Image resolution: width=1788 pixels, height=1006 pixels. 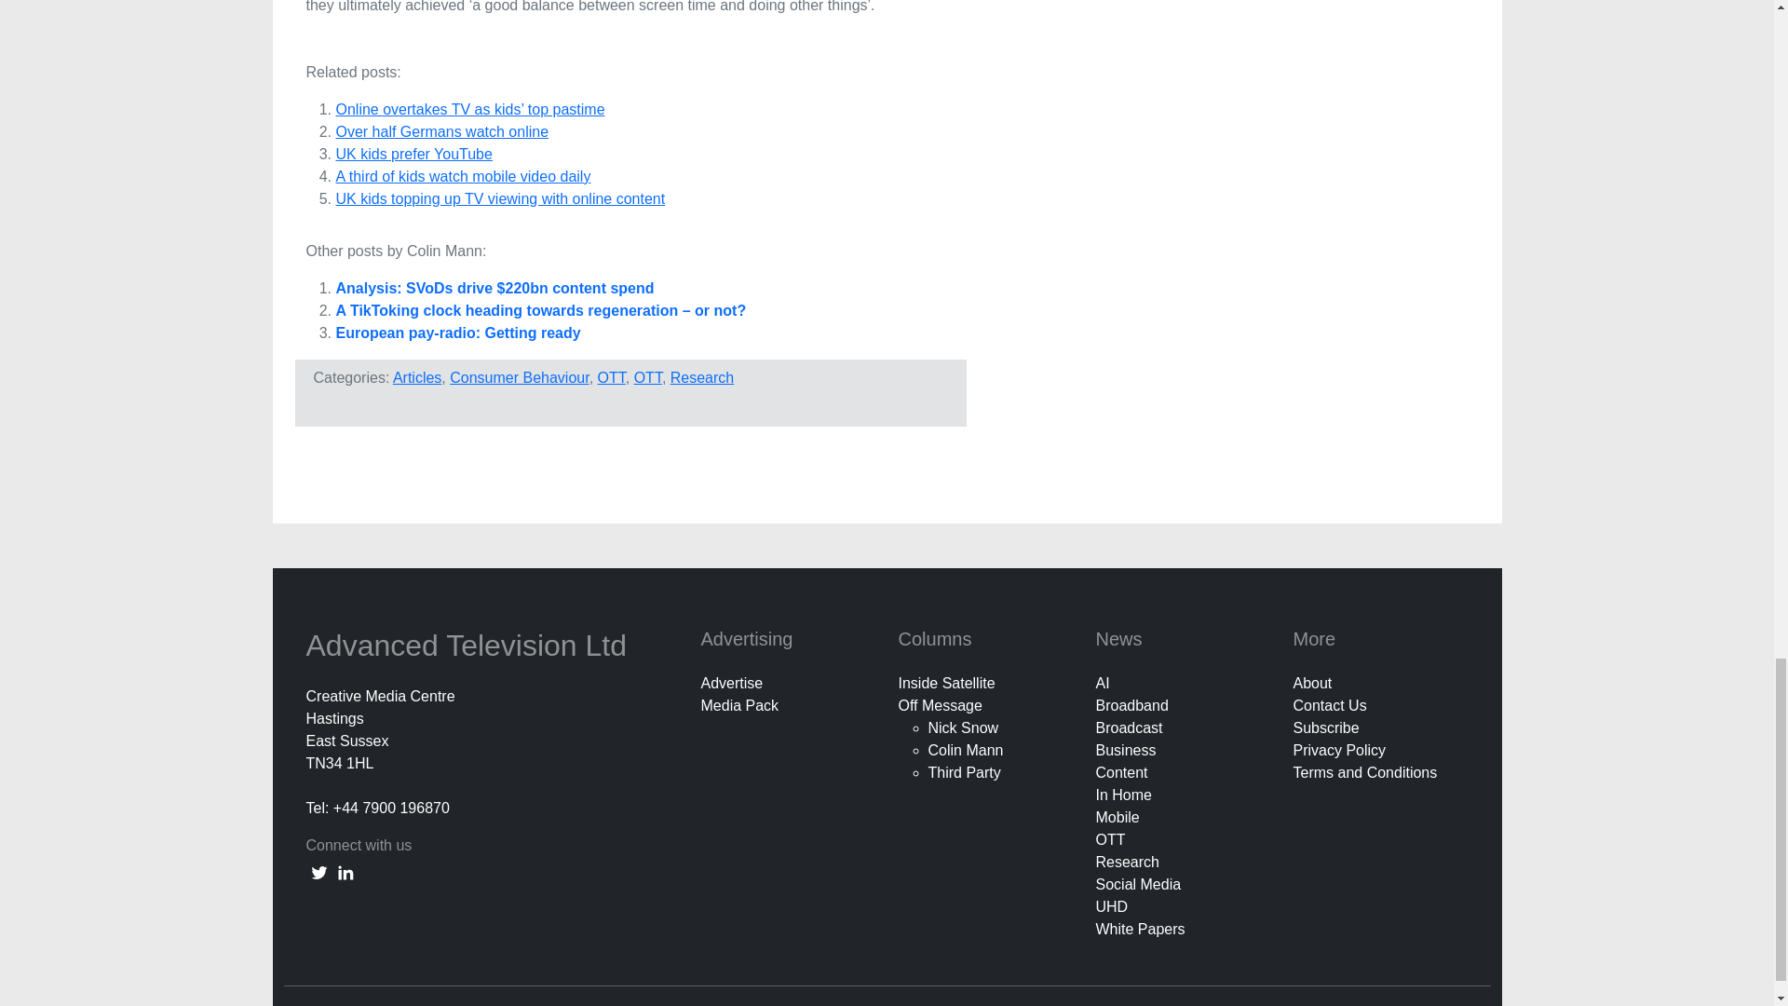 I want to click on UK kids topping up TV viewing with online content, so click(x=500, y=199).